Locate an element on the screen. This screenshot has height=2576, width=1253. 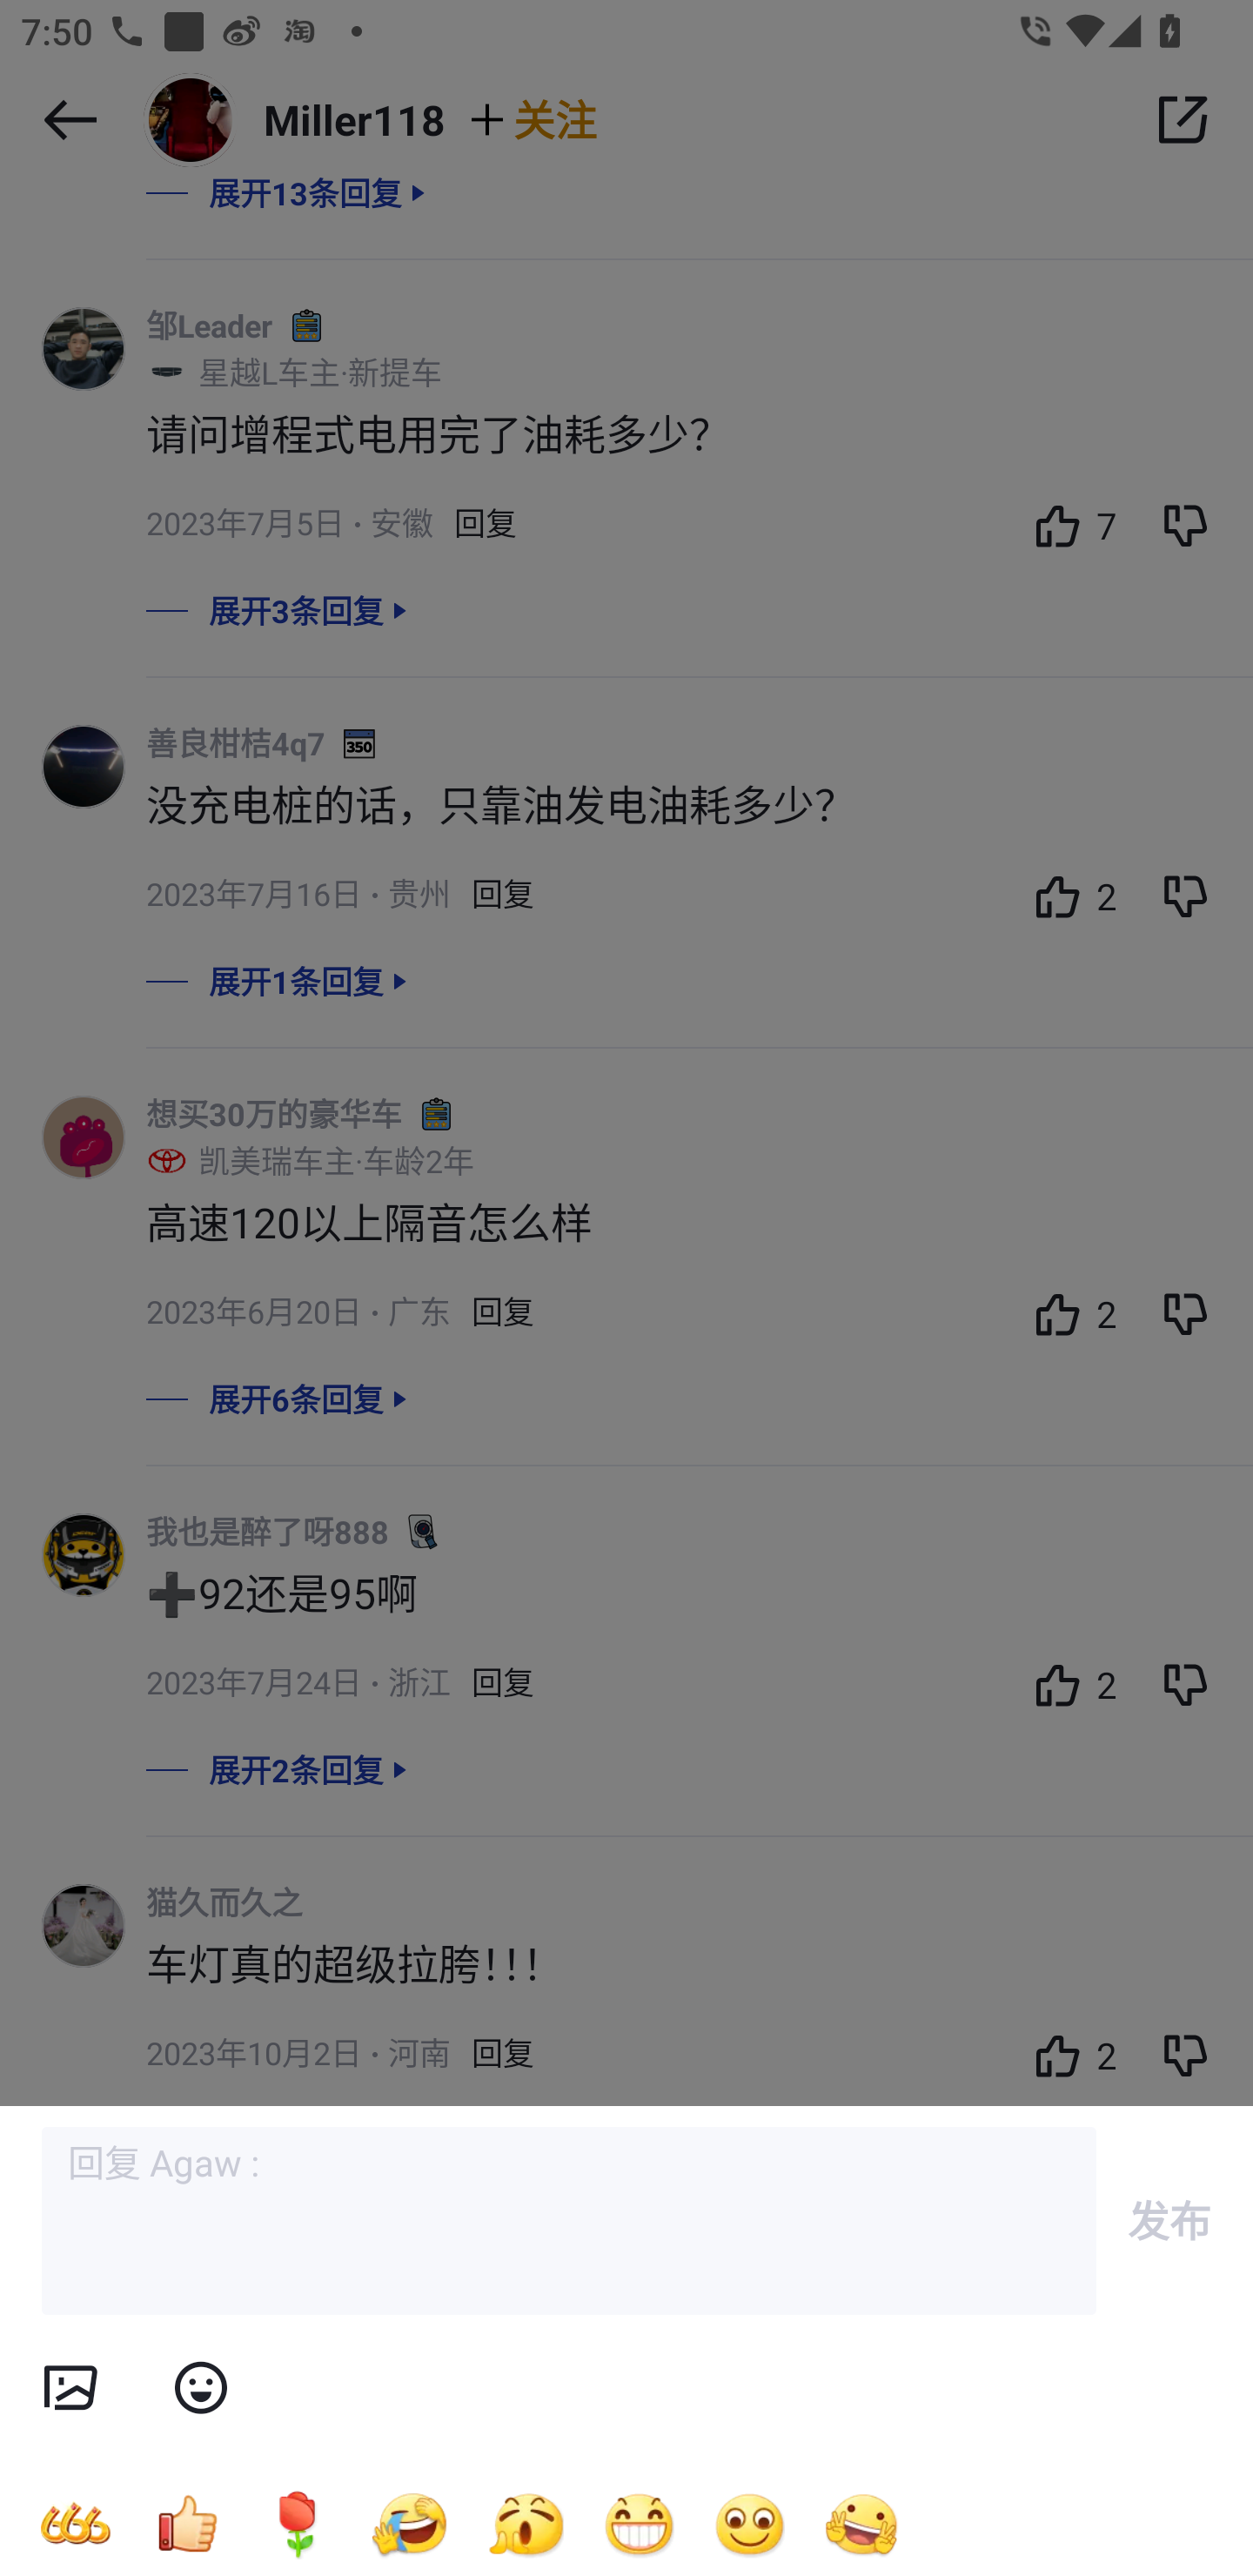
[小鼓掌] is located at coordinates (526, 2523).